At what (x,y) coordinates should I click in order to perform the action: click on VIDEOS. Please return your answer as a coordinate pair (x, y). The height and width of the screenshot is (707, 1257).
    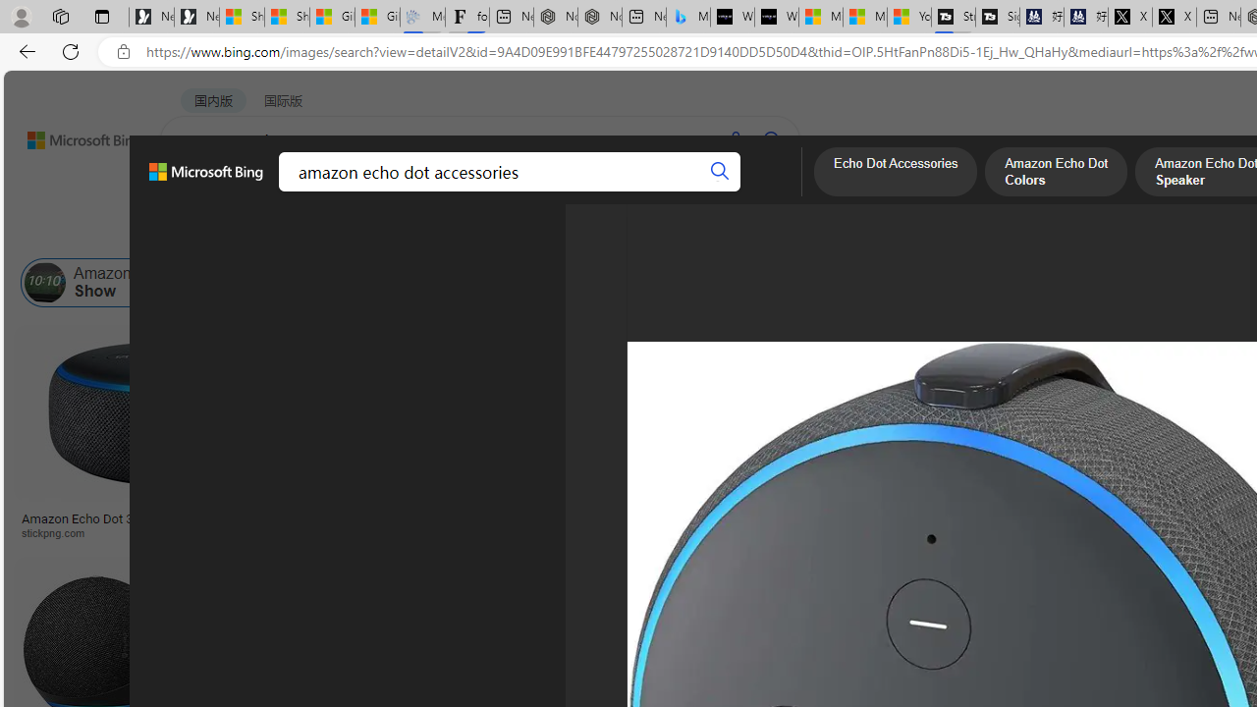
    Looking at the image, I should click on (450, 191).